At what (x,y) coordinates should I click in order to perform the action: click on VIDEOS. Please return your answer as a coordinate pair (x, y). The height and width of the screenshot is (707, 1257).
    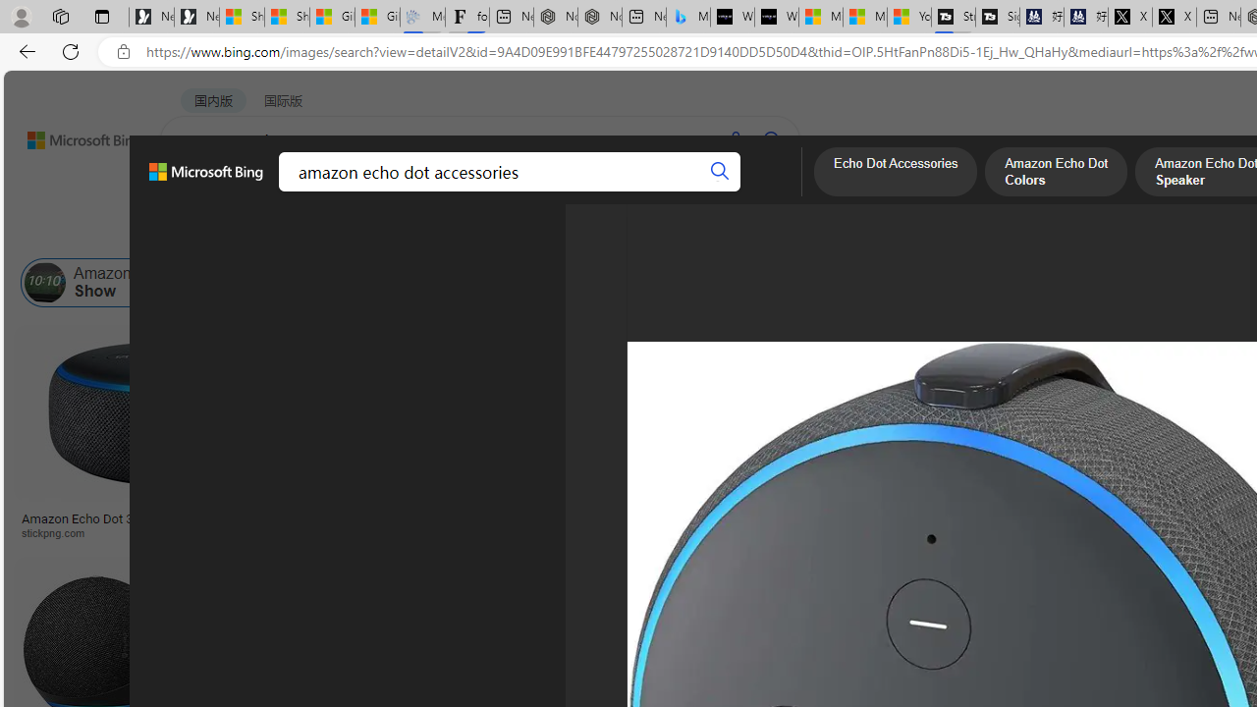
    Looking at the image, I should click on (450, 191).